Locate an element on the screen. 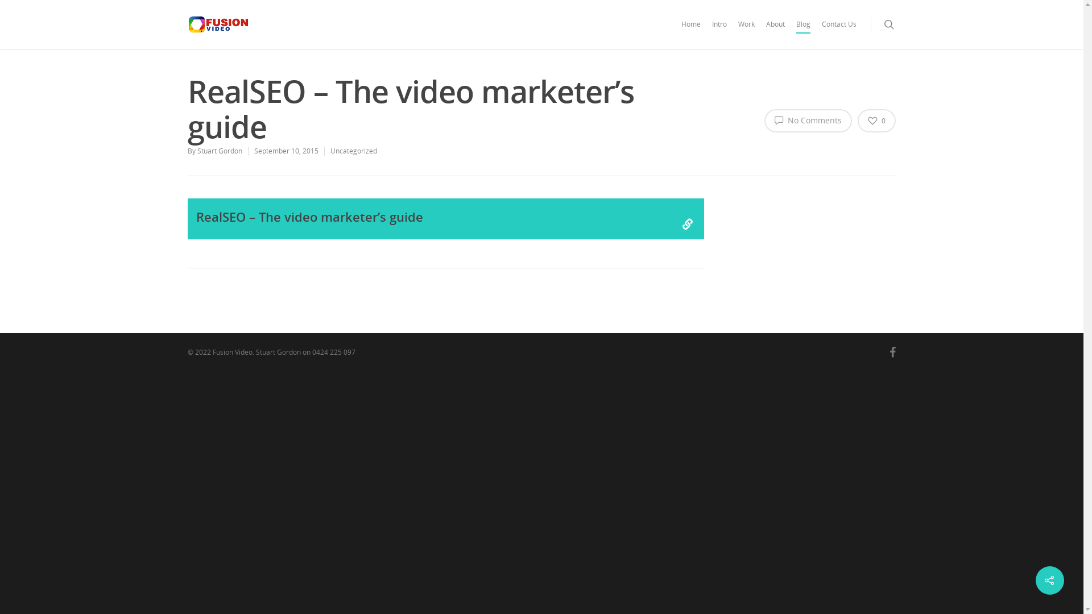 The width and height of the screenshot is (1092, 614). Home is located at coordinates (691, 32).